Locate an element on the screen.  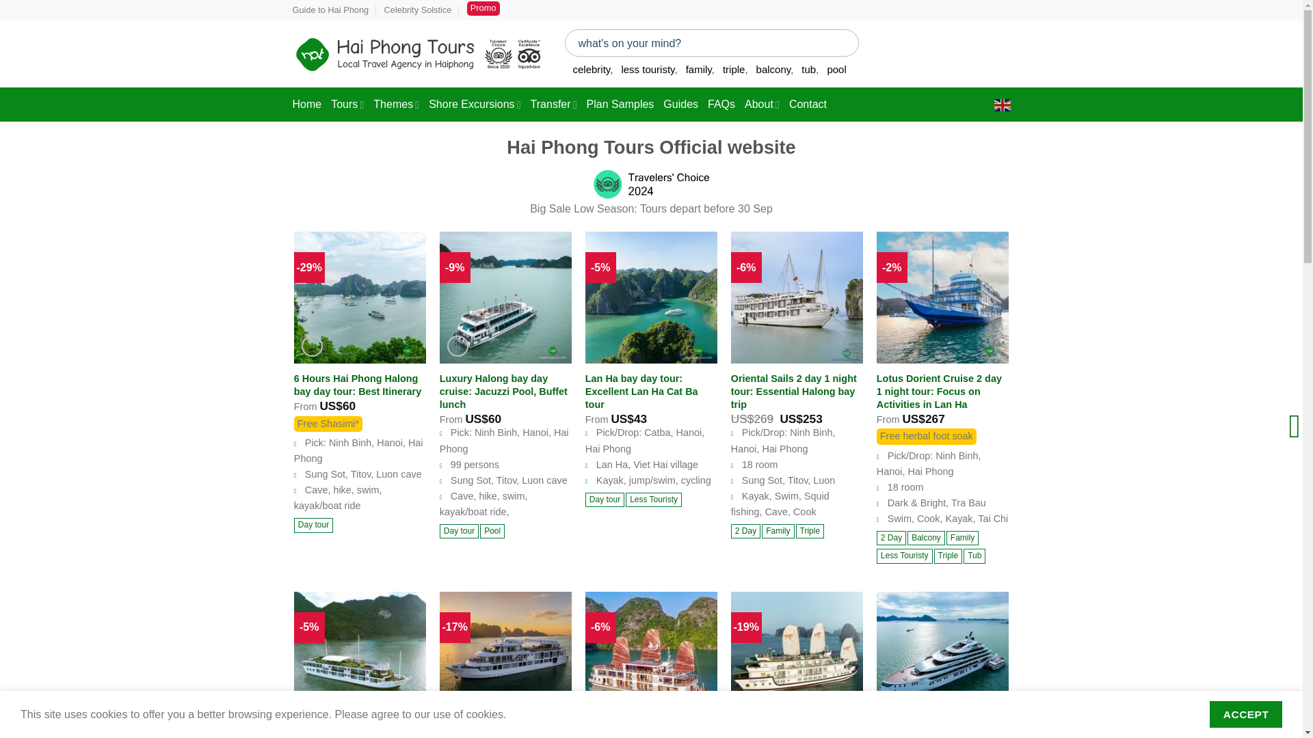
Hai Phong Tours - local agency in Haiphong is located at coordinates (419, 53).